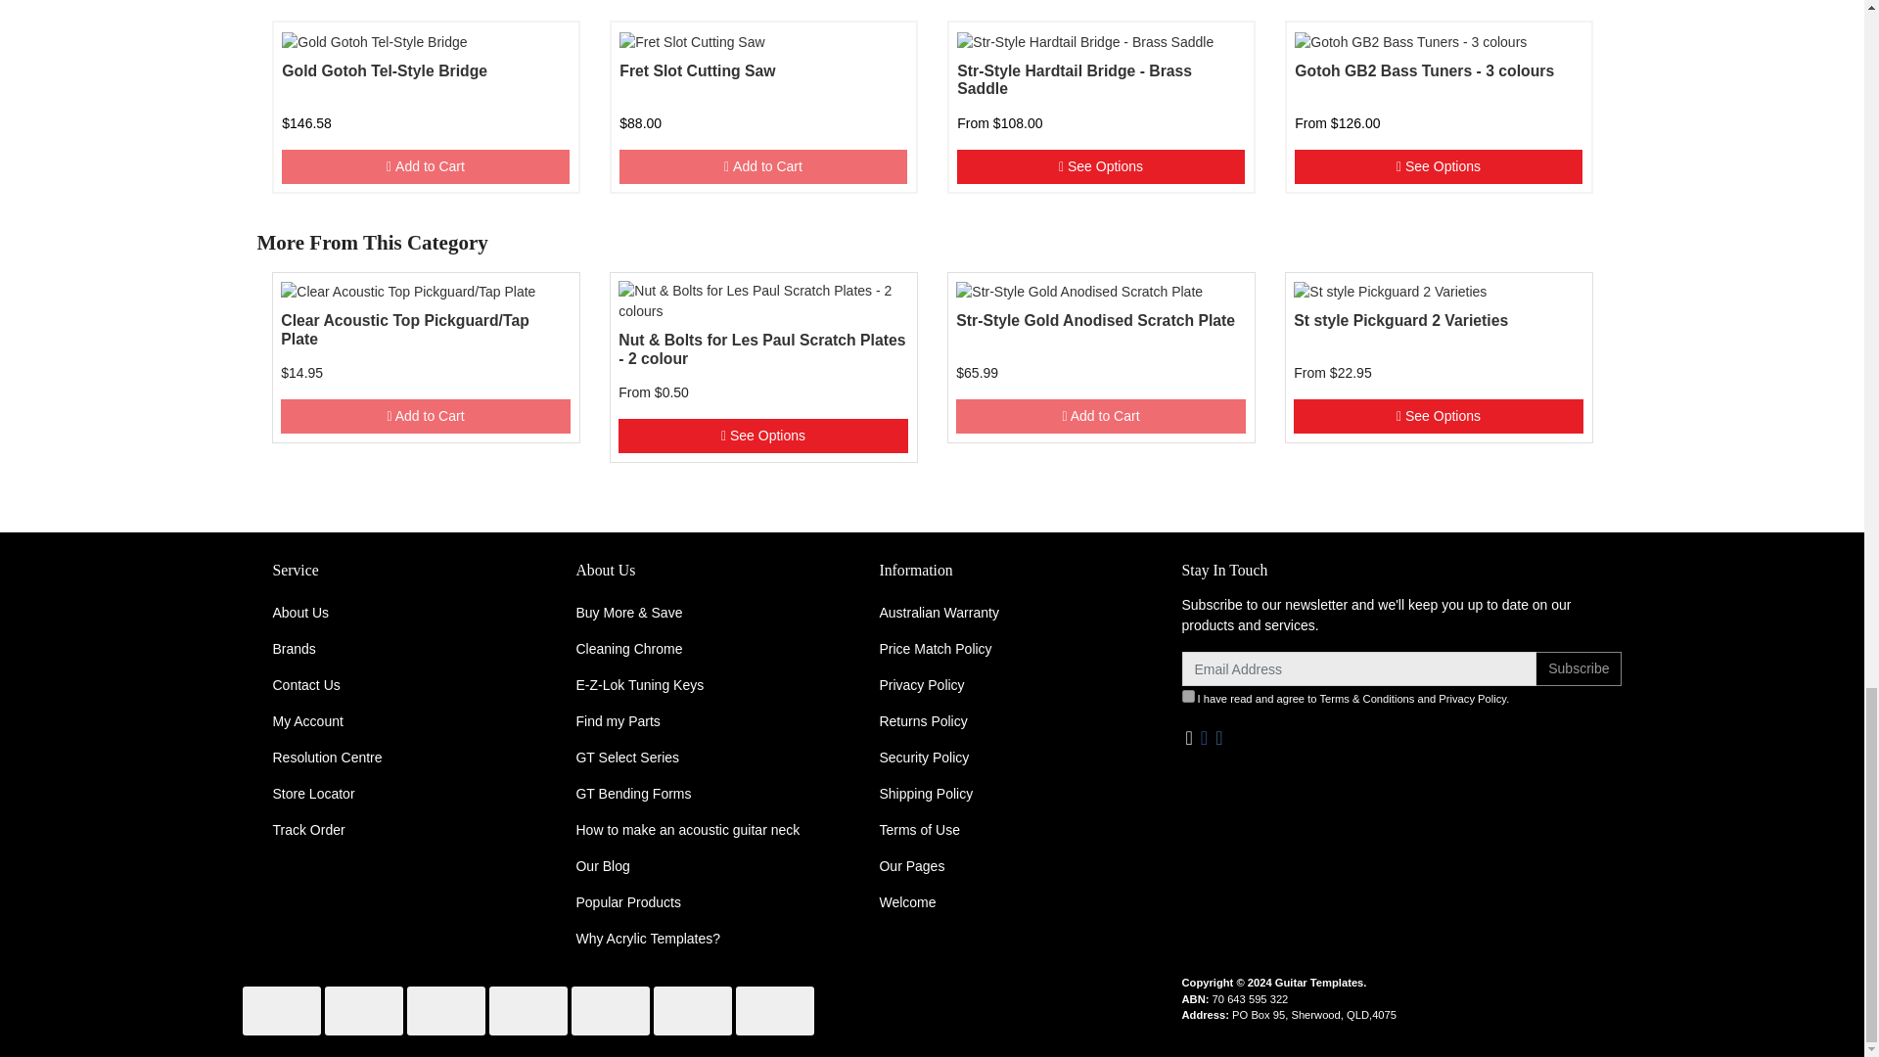 The height and width of the screenshot is (1057, 1879). Describe the element at coordinates (1100, 166) in the screenshot. I see `View Str-Style Hardtail Bridge - Brass Saddle Buying Options` at that location.